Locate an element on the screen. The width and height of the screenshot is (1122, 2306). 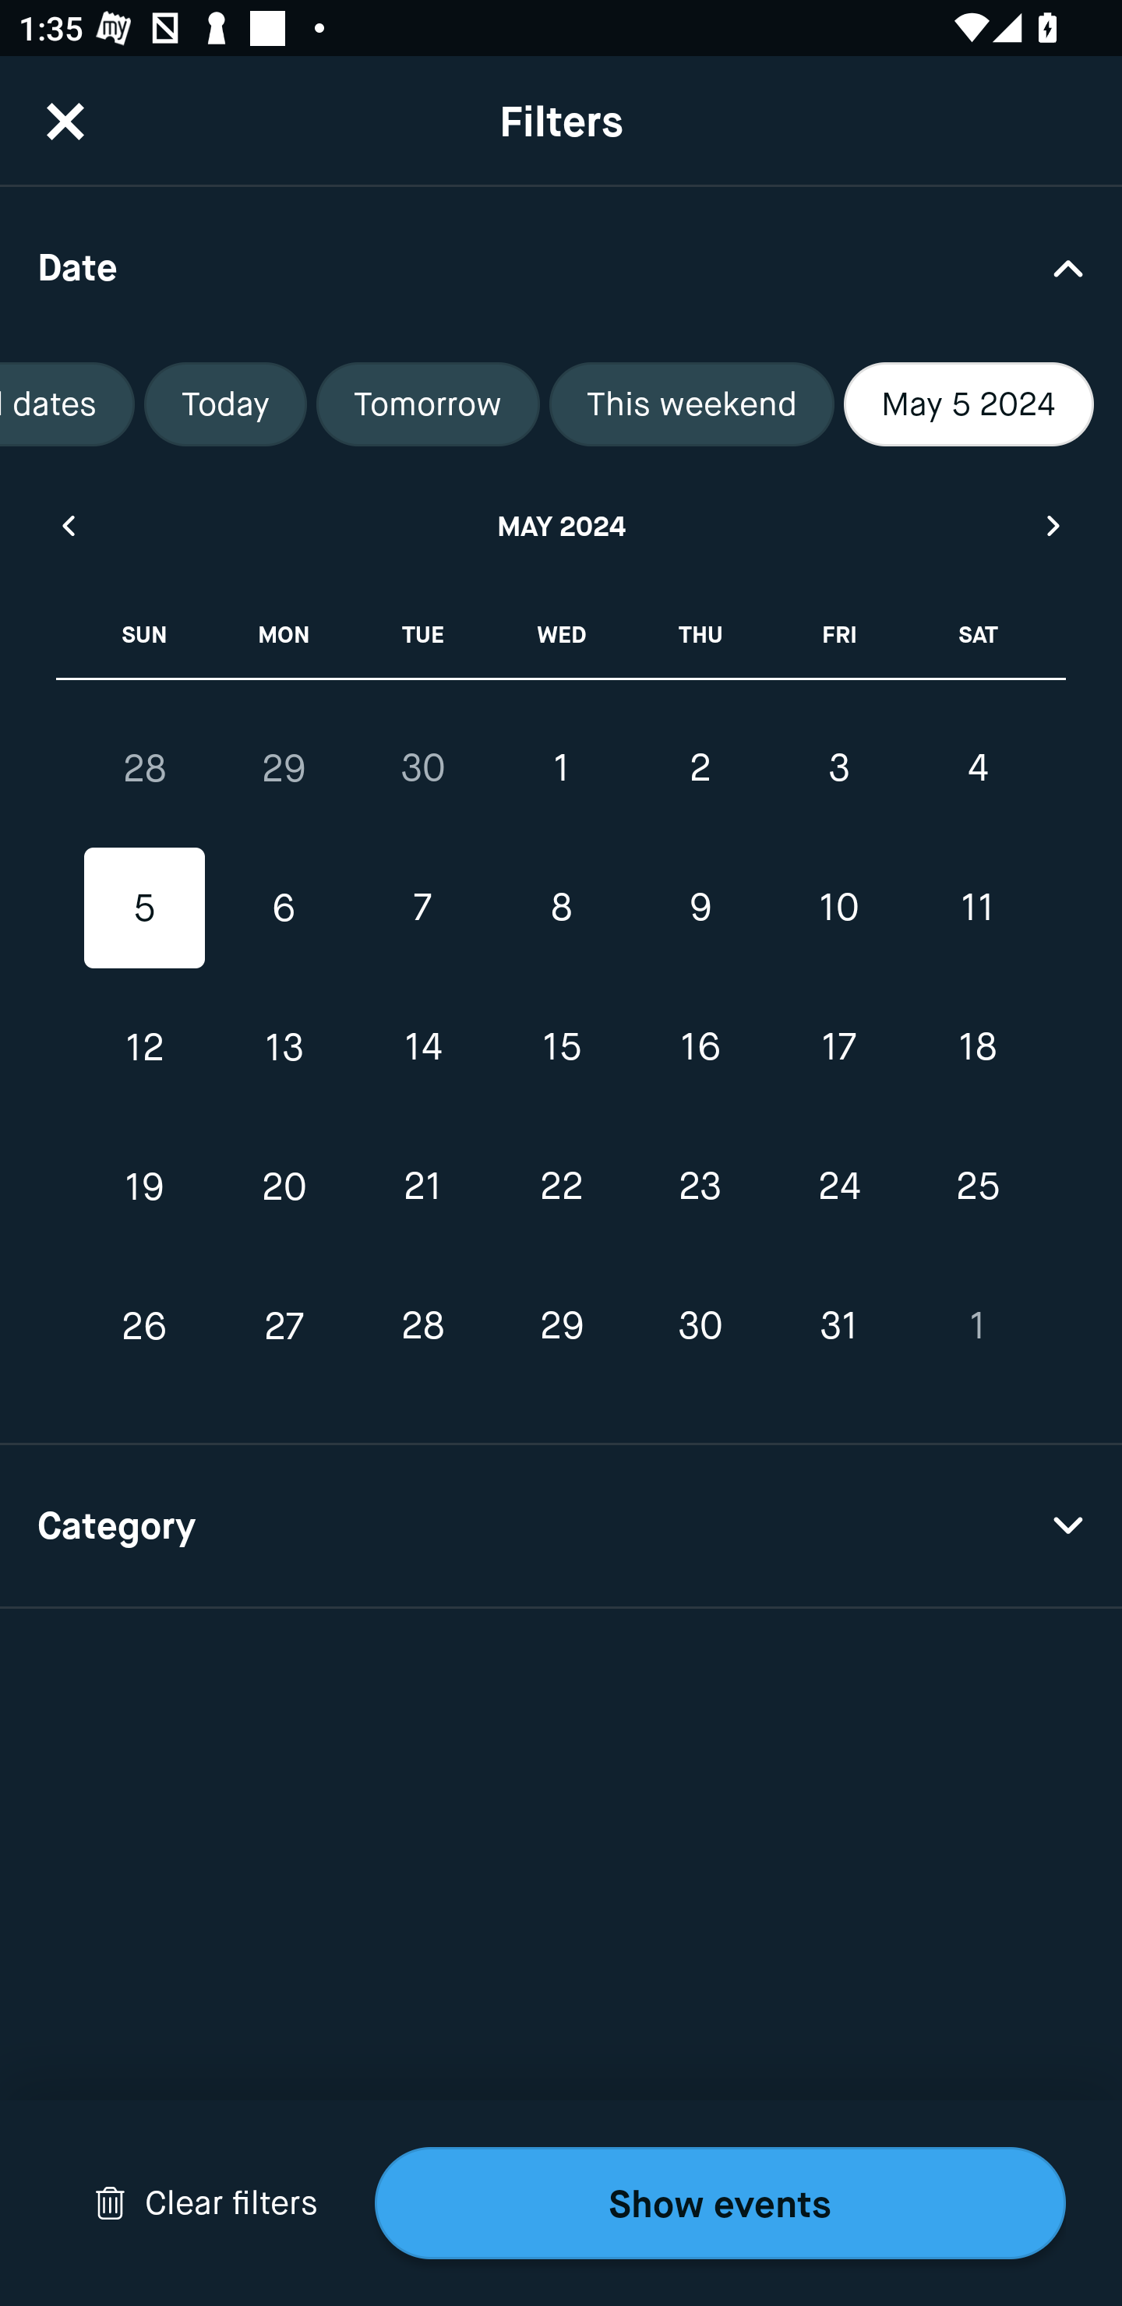
12 is located at coordinates (145, 1047).